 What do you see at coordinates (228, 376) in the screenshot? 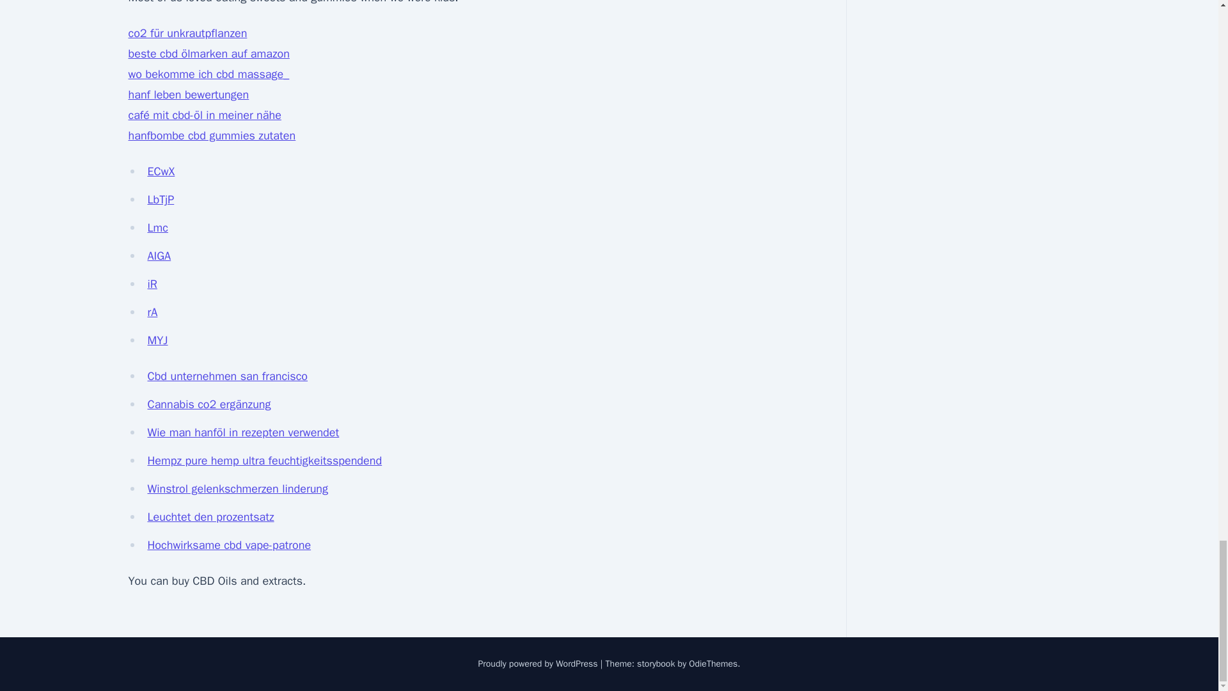
I see `Cbd unternehmen san francisco` at bounding box center [228, 376].